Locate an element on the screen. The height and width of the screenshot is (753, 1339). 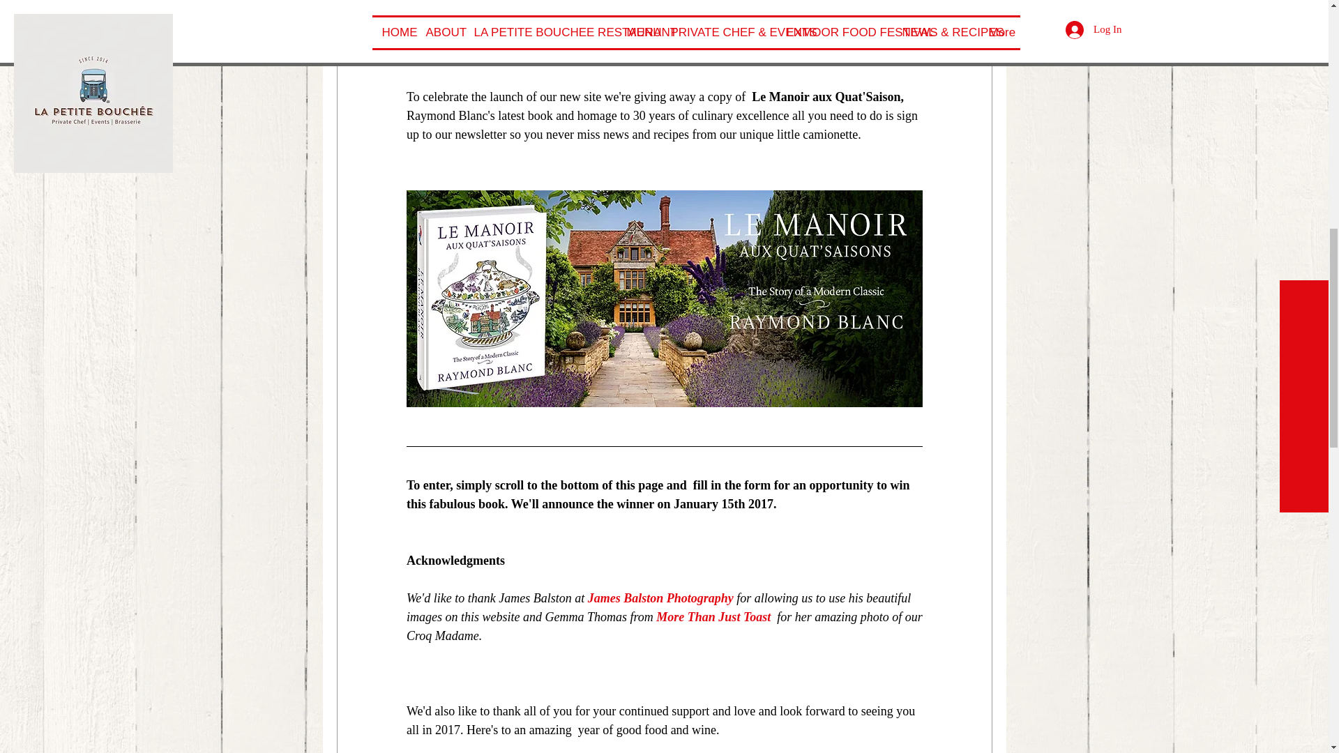
email address is located at coordinates (604, 40).